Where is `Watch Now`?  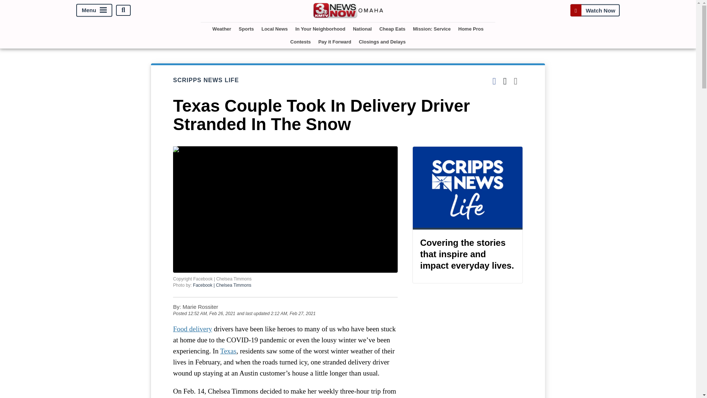
Watch Now is located at coordinates (595, 10).